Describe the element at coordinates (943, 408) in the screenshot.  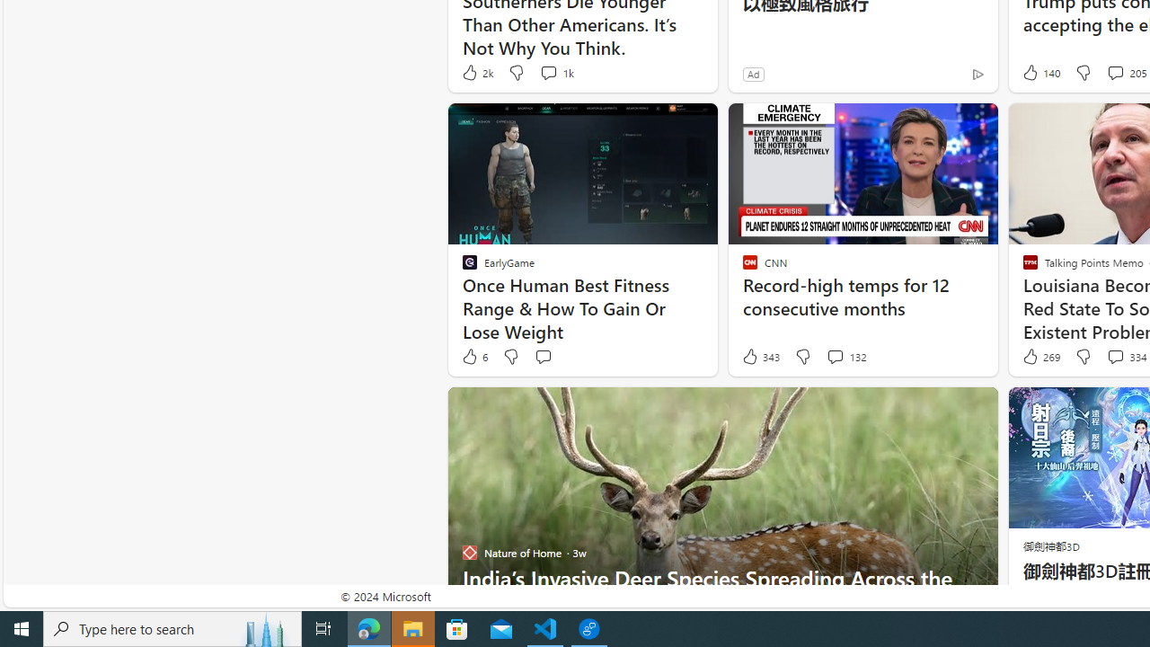
I see `Hide this story` at that location.